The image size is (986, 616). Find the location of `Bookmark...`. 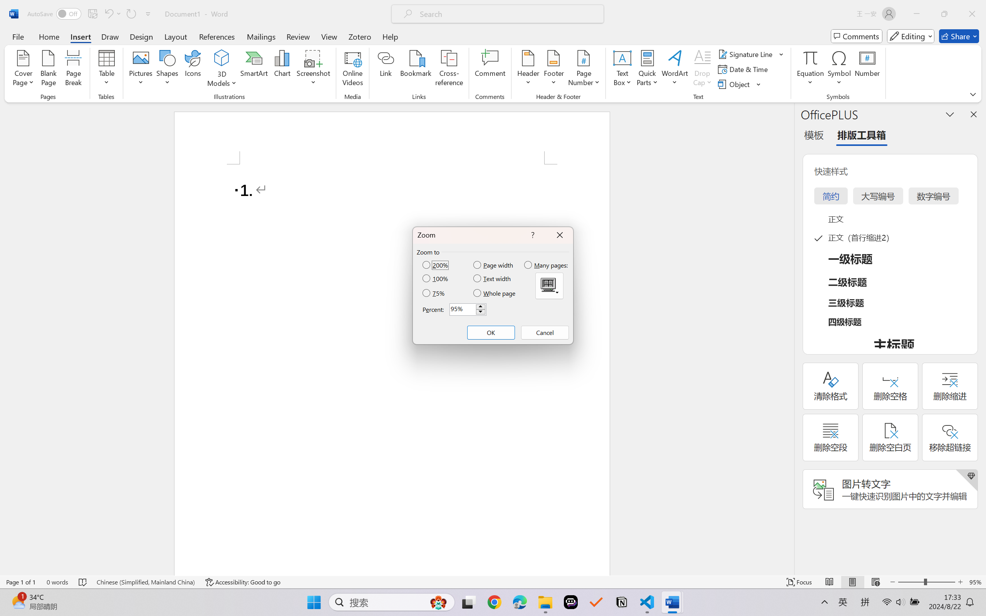

Bookmark... is located at coordinates (416, 69).